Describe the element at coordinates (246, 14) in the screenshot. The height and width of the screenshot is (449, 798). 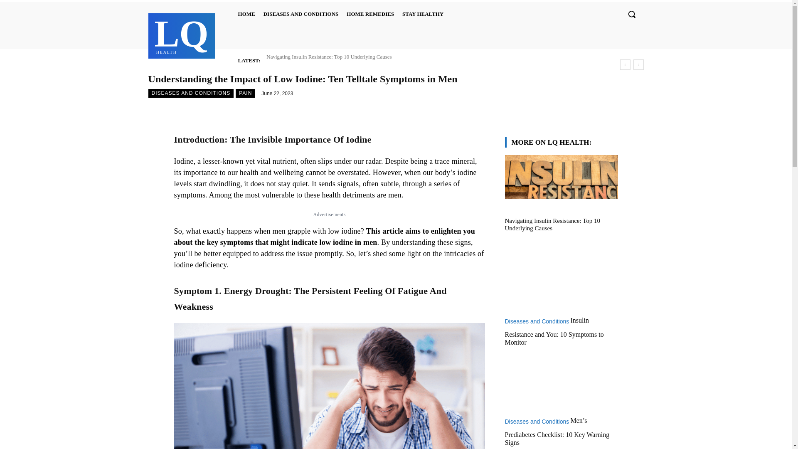
I see `Navigating Insulin Resistance: Top 10 Underlying Causes` at that location.